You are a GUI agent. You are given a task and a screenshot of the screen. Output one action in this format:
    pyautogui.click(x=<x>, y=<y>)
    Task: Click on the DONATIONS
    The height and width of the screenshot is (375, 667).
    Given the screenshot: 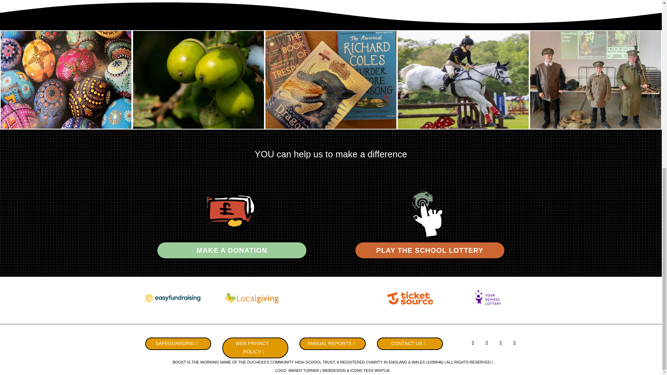 What is the action you would take?
    pyautogui.click(x=232, y=215)
    